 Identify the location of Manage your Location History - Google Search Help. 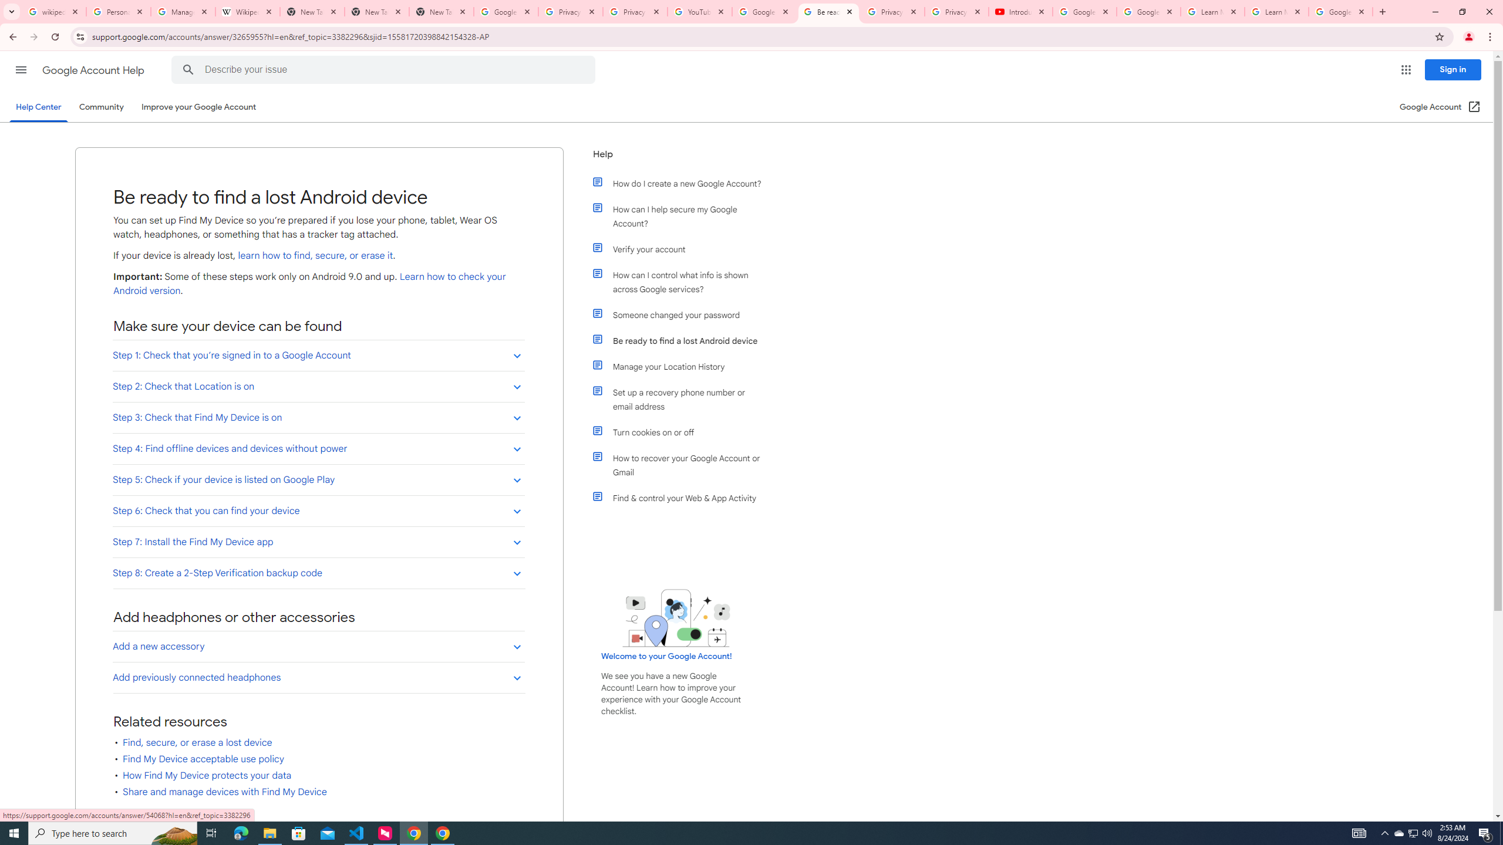
(183, 12).